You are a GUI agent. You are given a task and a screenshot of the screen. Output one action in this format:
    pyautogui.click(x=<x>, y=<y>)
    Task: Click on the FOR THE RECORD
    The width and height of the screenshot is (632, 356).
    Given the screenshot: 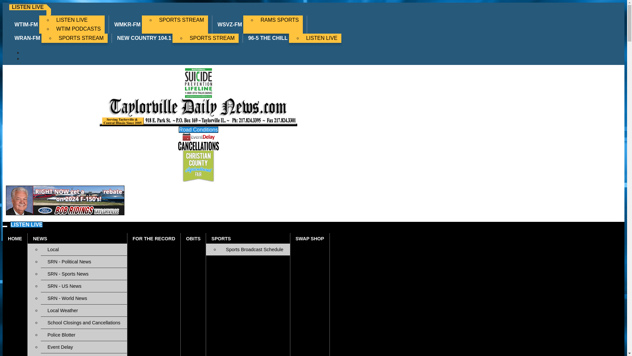 What is the action you would take?
    pyautogui.click(x=154, y=238)
    